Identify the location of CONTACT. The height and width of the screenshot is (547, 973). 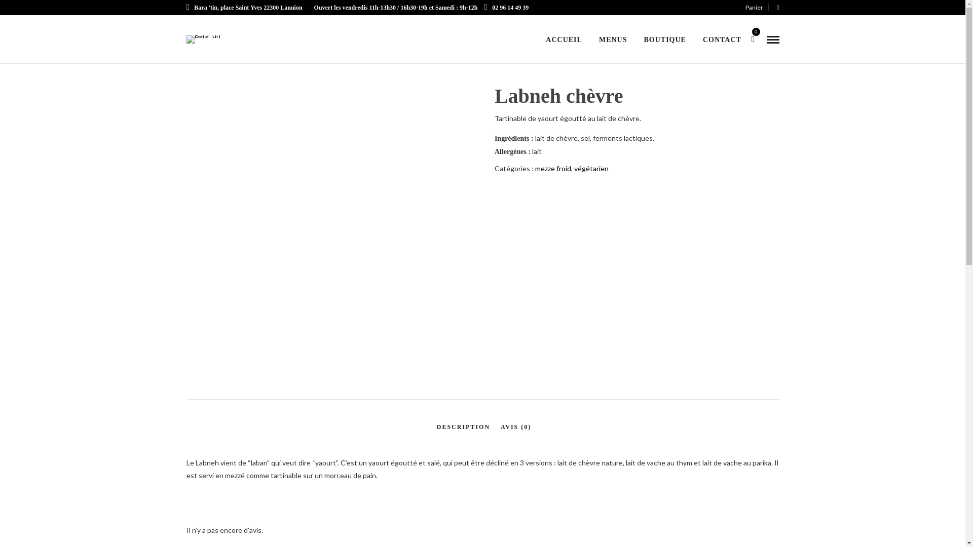
(722, 41).